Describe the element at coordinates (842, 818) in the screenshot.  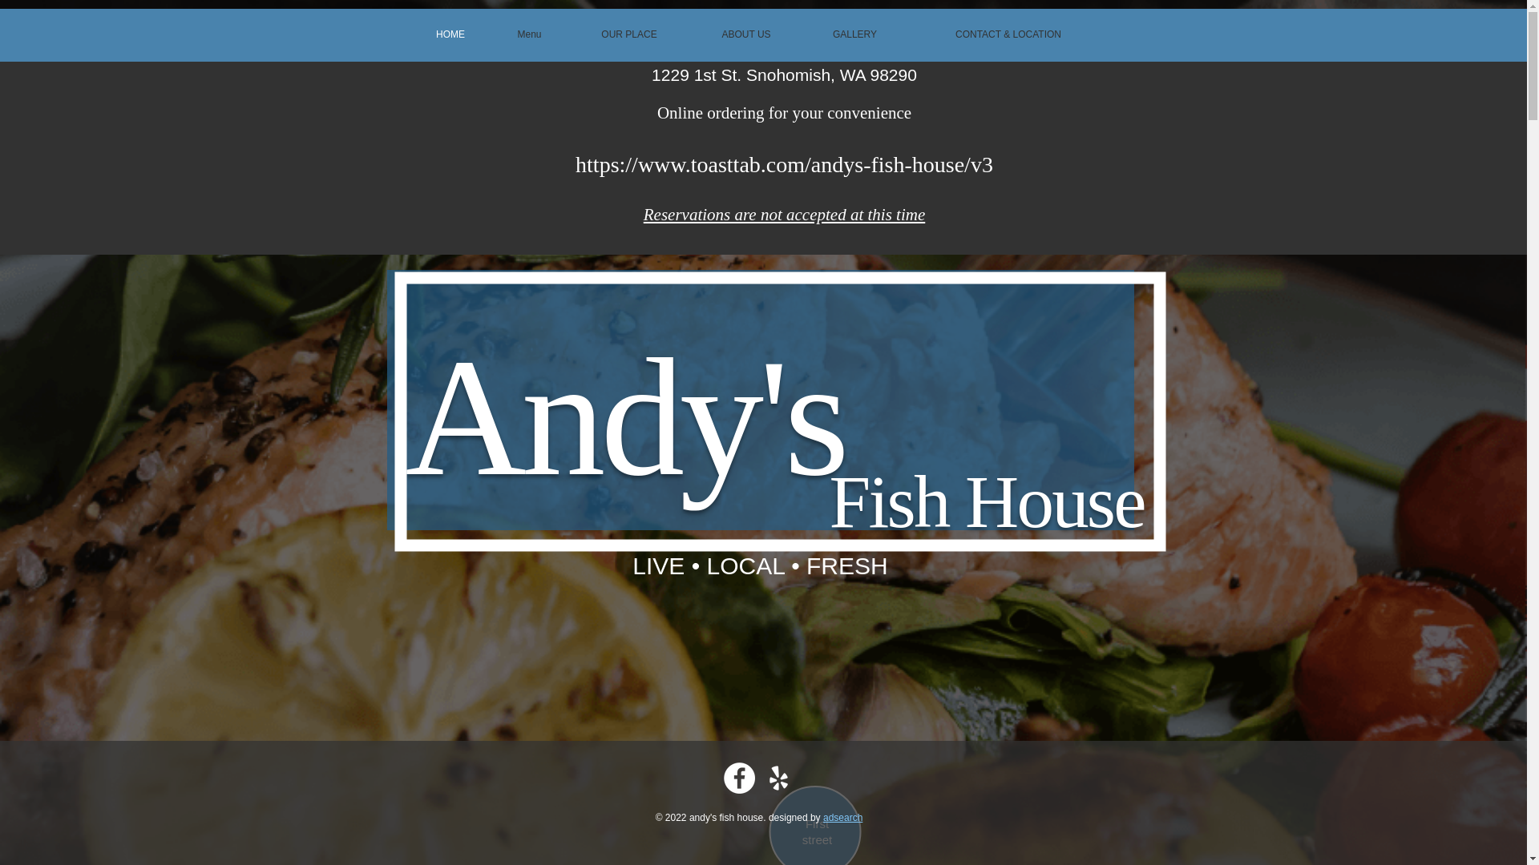
I see `adsearch` at that location.